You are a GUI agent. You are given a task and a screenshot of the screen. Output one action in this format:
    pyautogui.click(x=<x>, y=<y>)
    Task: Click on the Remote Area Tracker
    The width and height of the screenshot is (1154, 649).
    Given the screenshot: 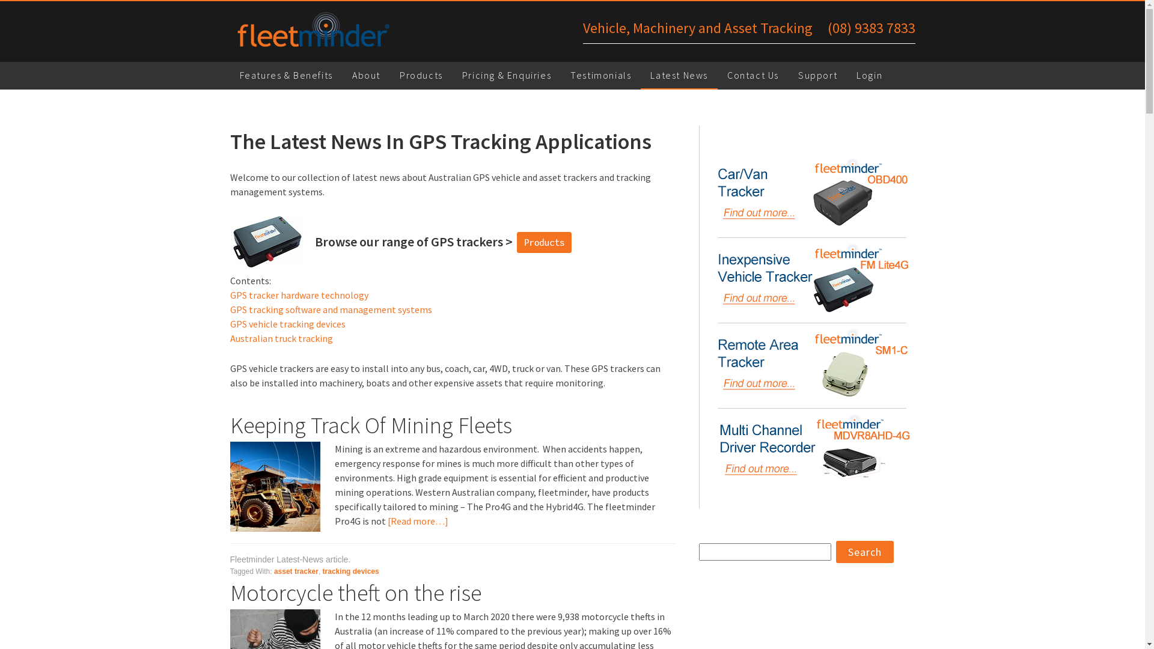 What is the action you would take?
    pyautogui.click(x=810, y=365)
    